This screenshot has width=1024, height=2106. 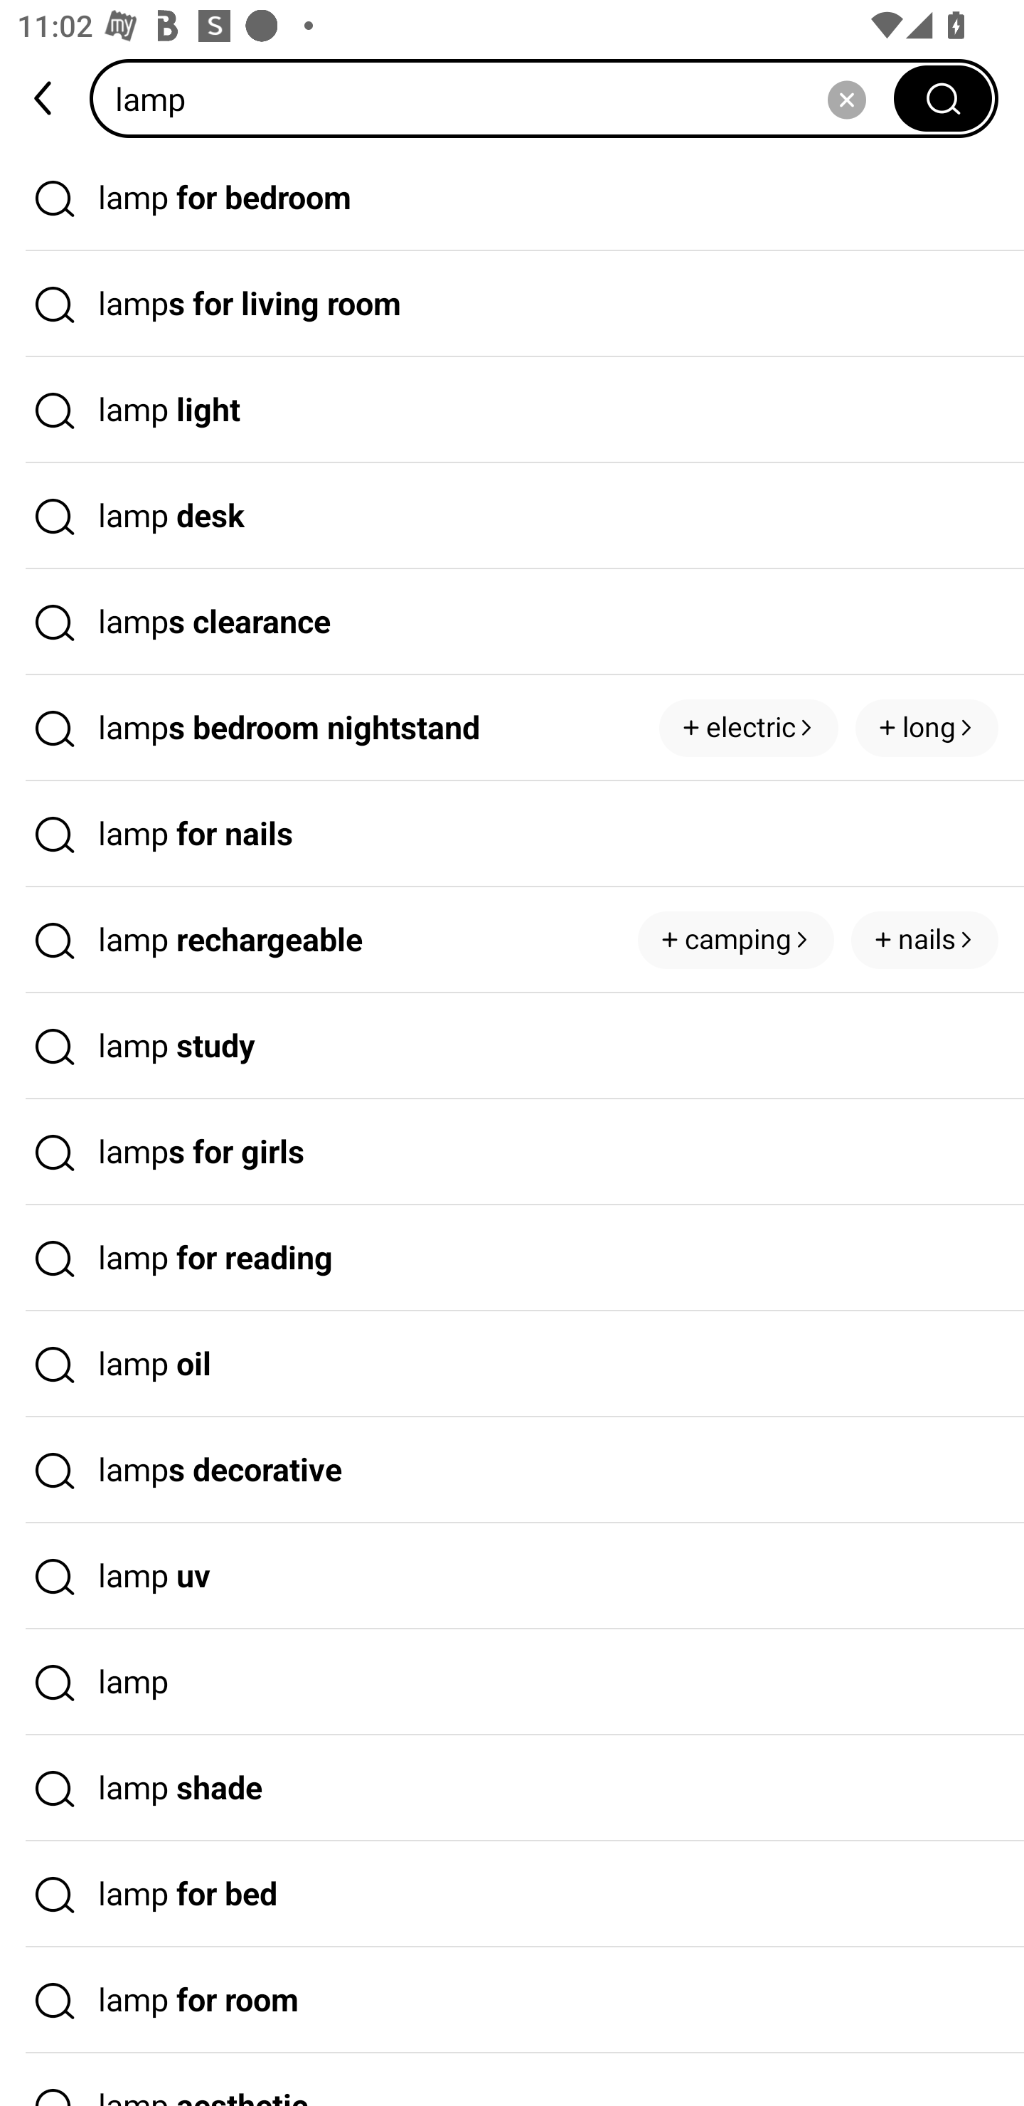 I want to click on camping, so click(x=736, y=940).